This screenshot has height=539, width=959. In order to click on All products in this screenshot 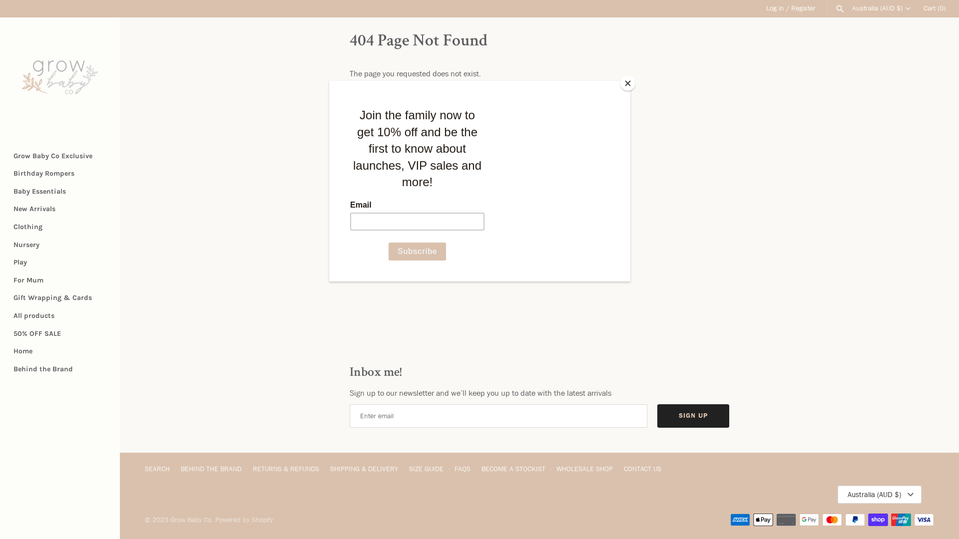, I will do `click(60, 316)`.